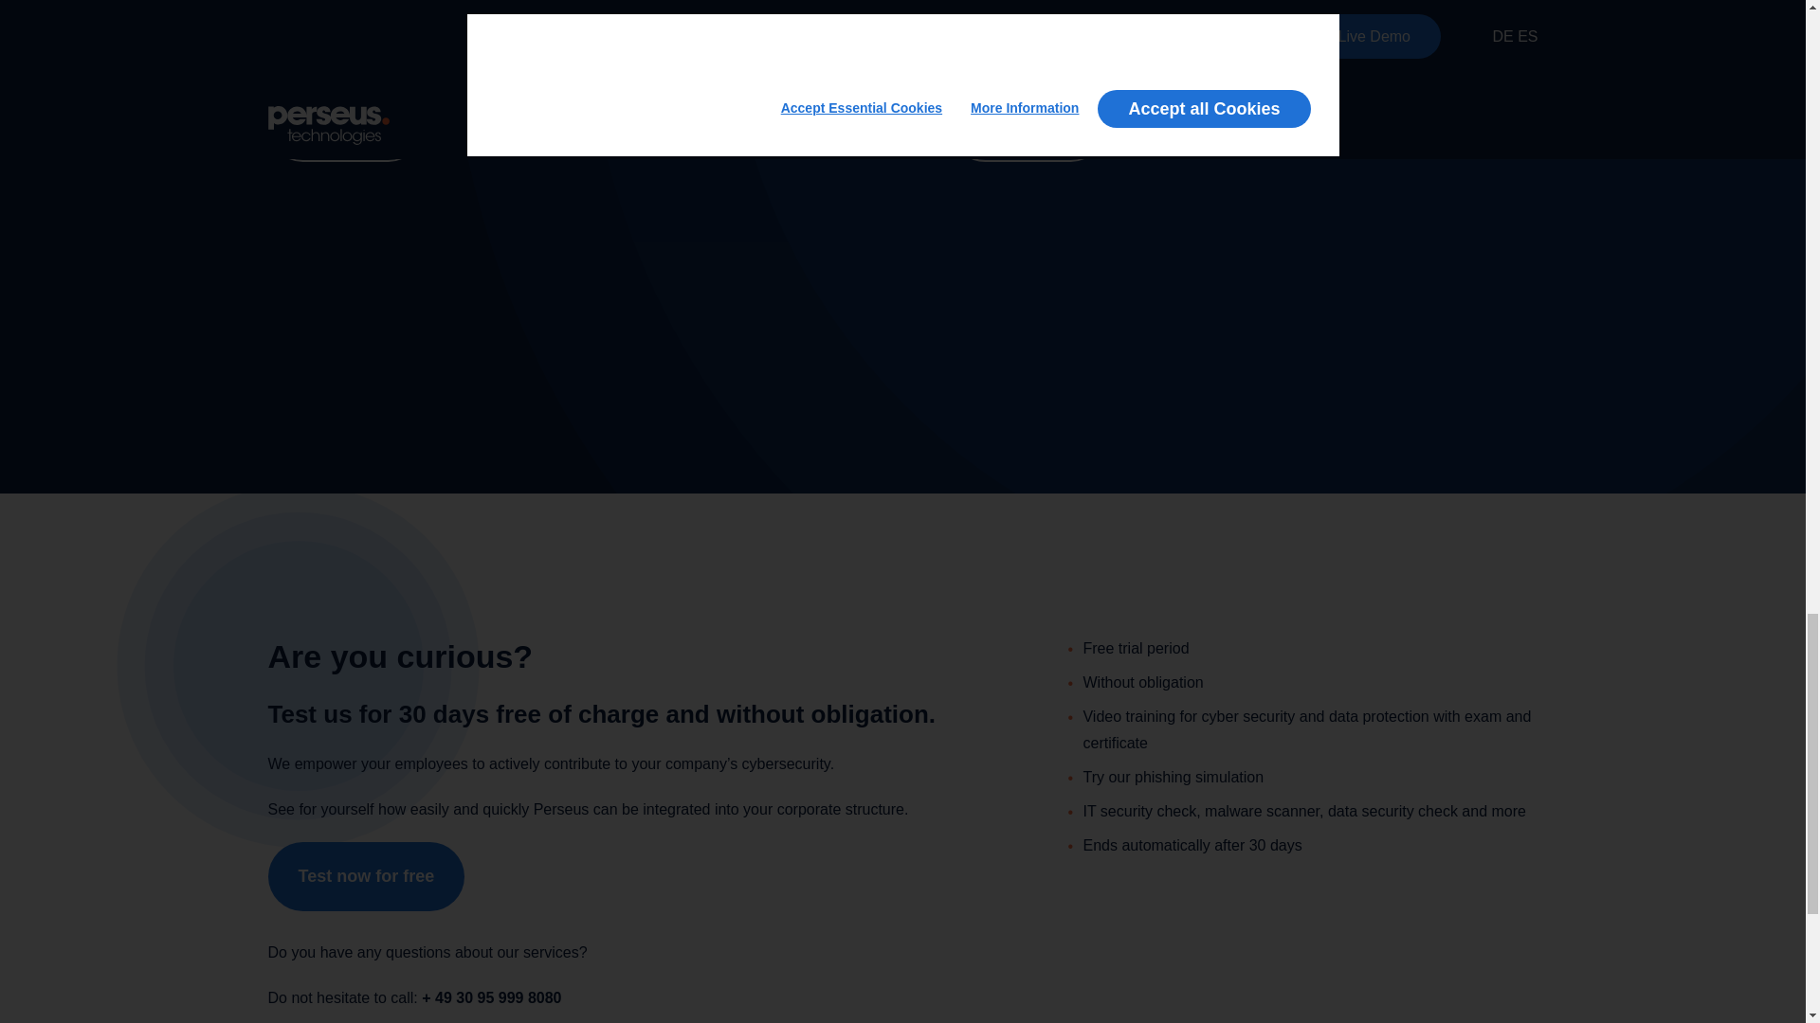 The height and width of the screenshot is (1023, 1820). Describe the element at coordinates (1028, 127) in the screenshot. I see `mehr lesen` at that location.